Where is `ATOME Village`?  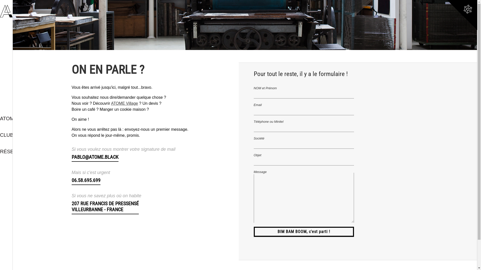
ATOME Village is located at coordinates (125, 103).